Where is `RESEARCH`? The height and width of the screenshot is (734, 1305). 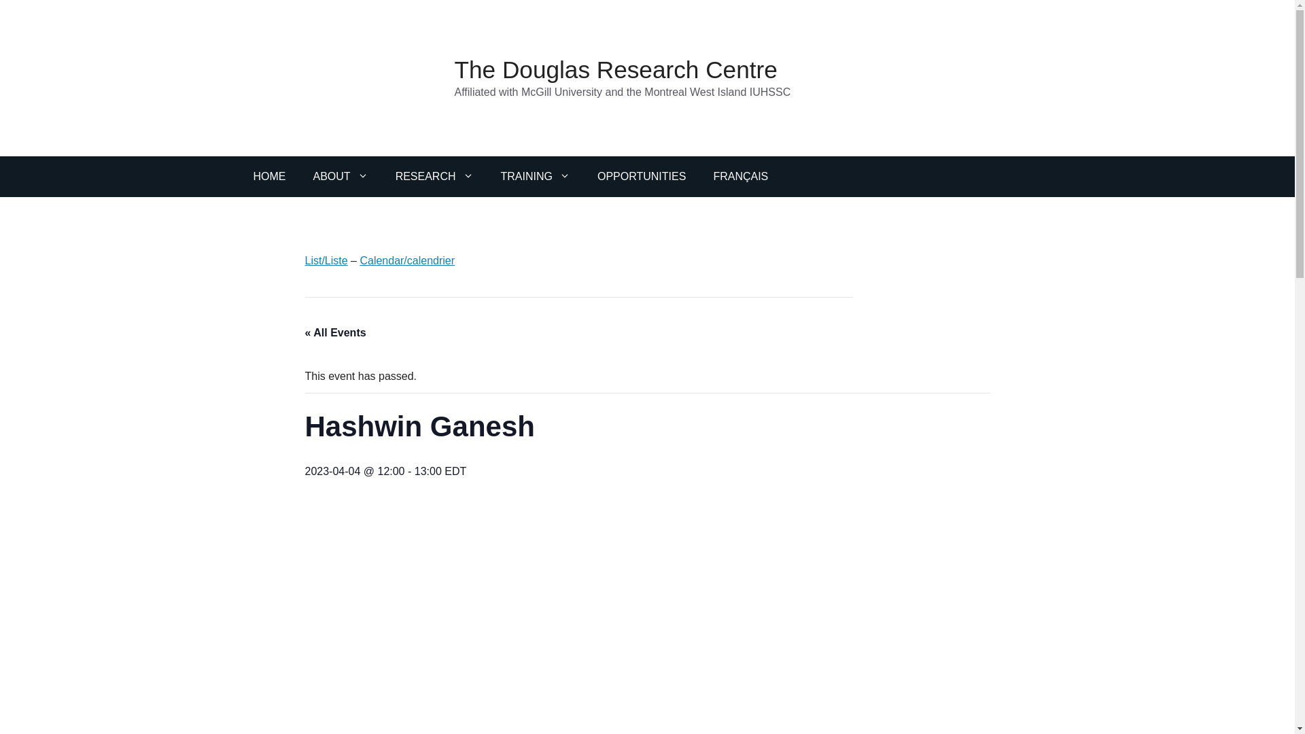 RESEARCH is located at coordinates (434, 177).